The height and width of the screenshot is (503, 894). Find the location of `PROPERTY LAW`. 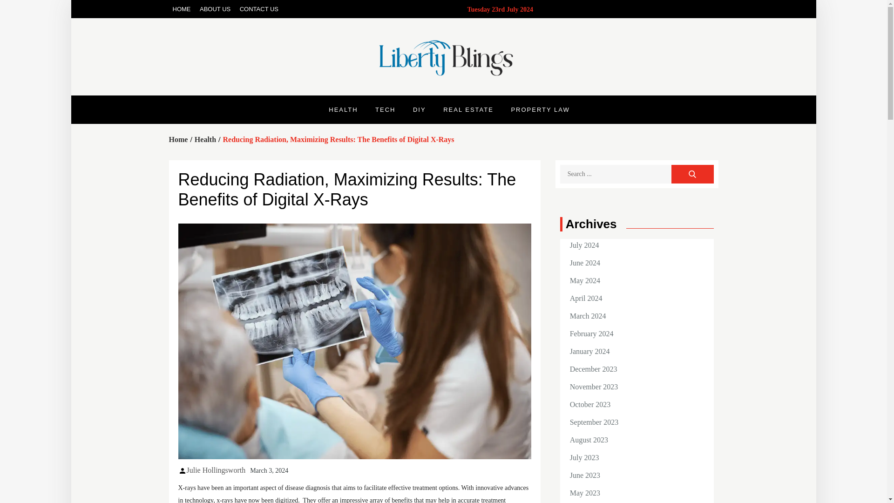

PROPERTY LAW is located at coordinates (540, 109).